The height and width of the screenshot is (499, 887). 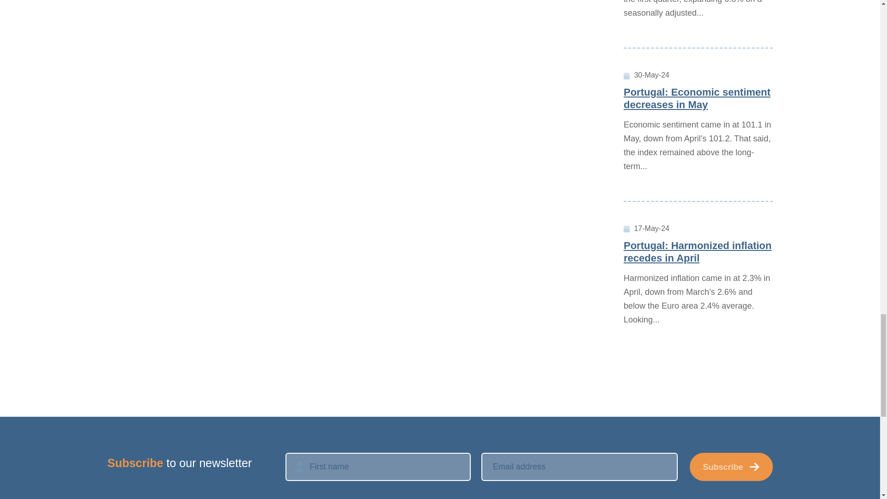 What do you see at coordinates (731, 467) in the screenshot?
I see `Subscribe` at bounding box center [731, 467].